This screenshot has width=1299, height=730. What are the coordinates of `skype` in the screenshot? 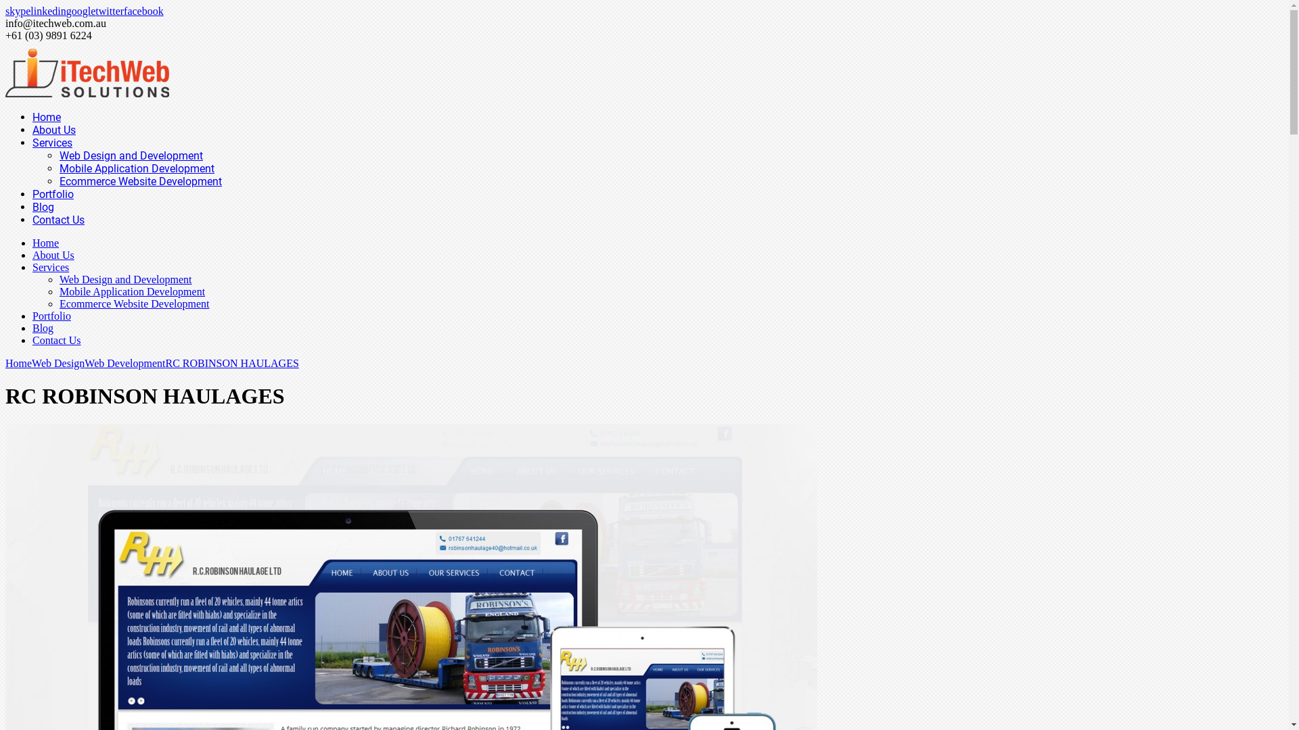 It's located at (18, 11).